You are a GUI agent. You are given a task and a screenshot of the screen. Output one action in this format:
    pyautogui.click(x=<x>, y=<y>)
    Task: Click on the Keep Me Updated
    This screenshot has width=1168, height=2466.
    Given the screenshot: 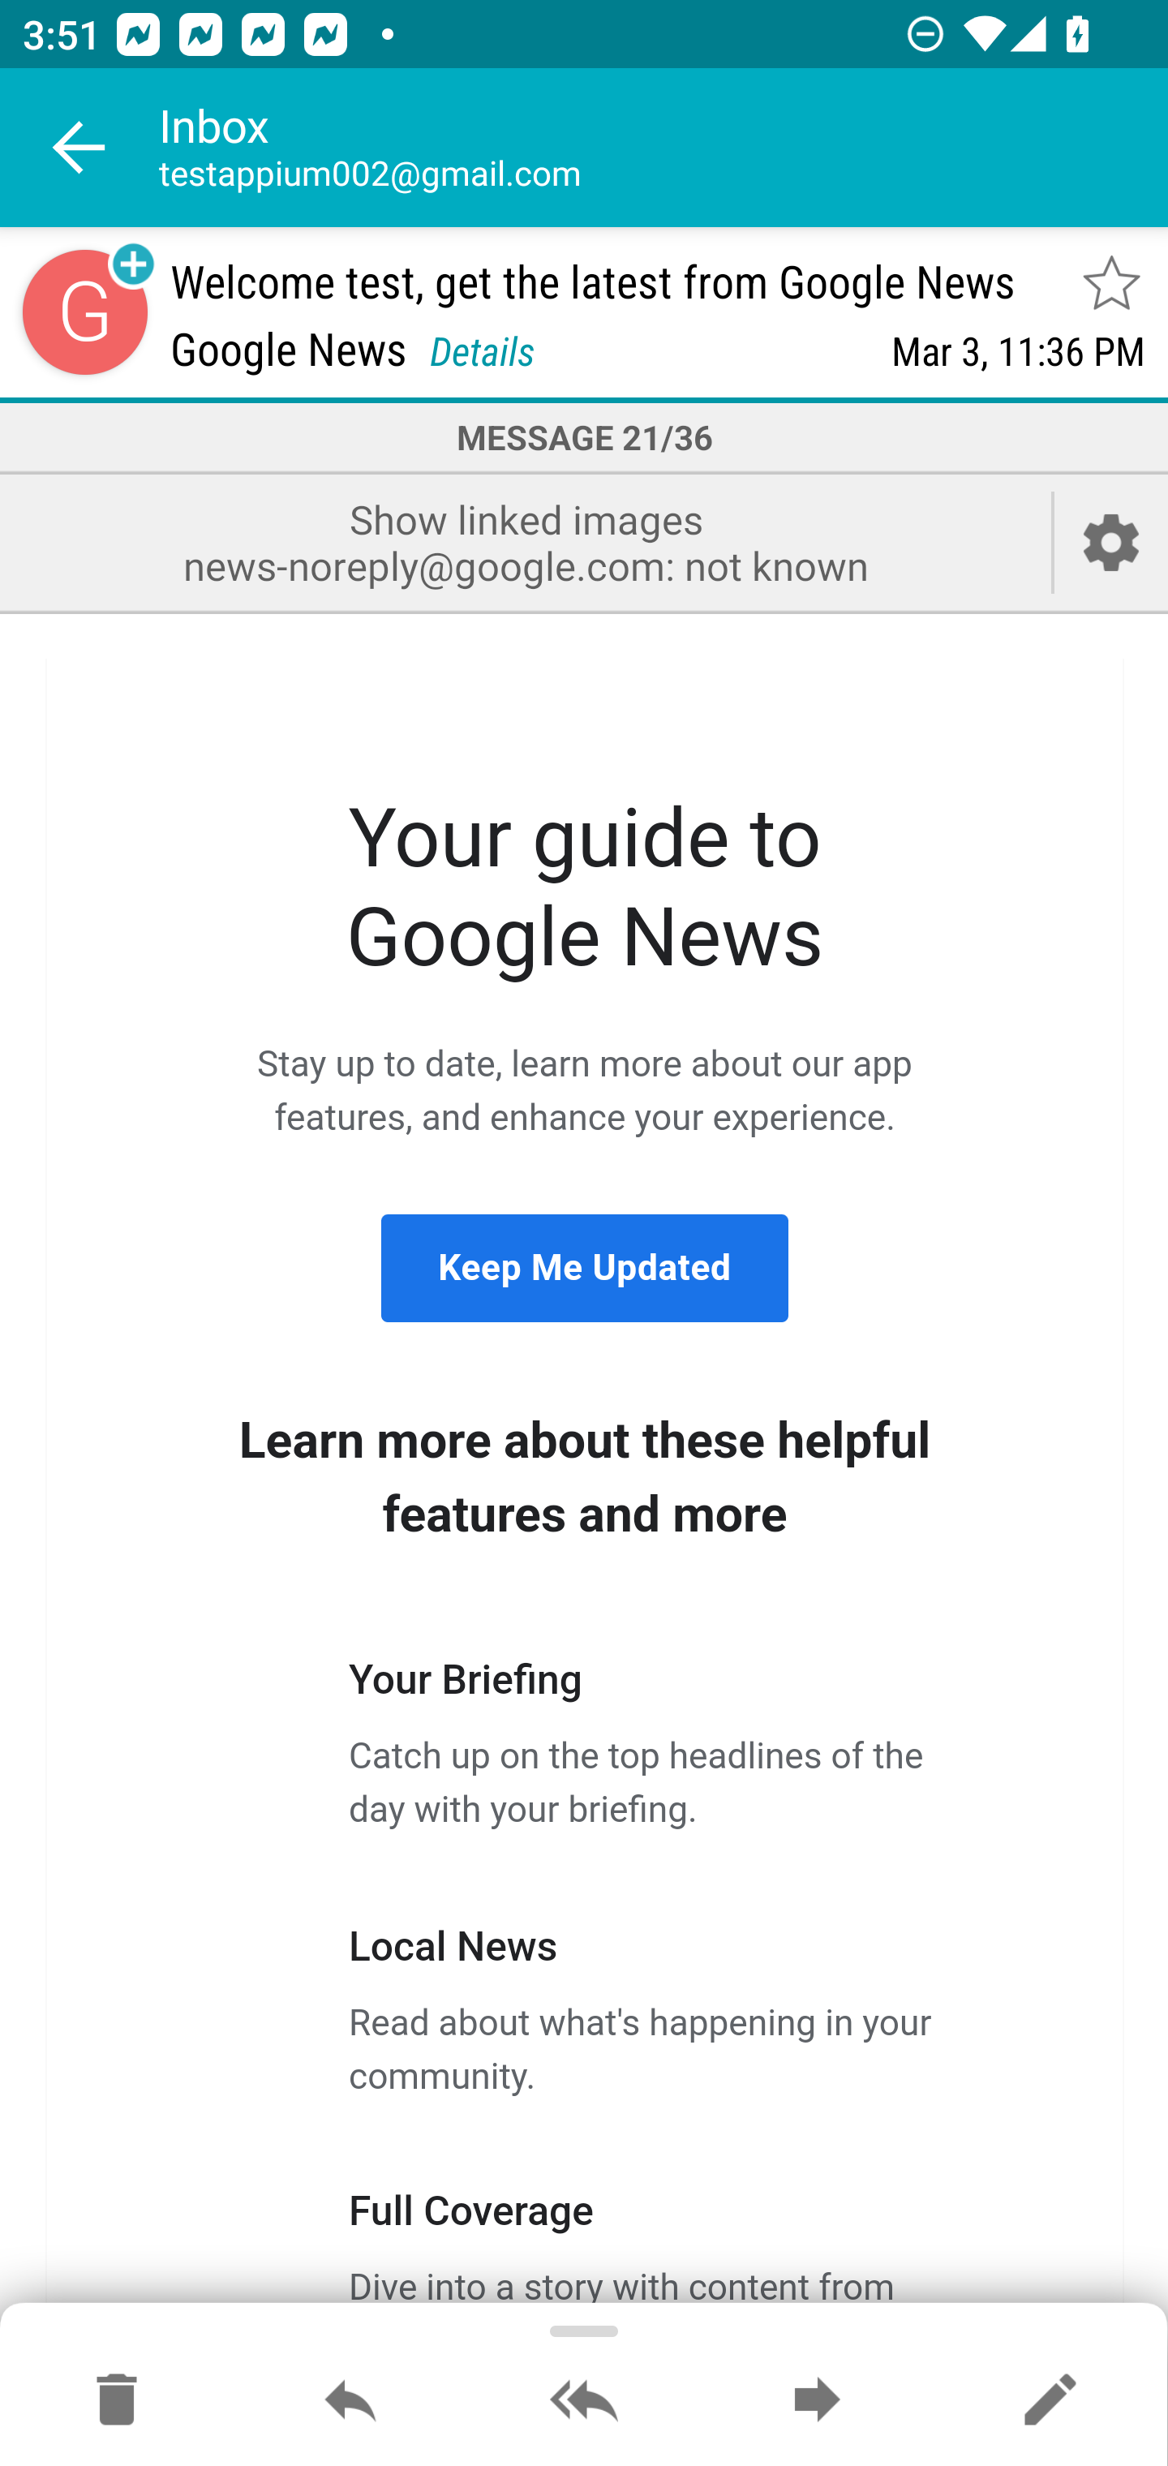 What is the action you would take?
    pyautogui.click(x=585, y=1267)
    